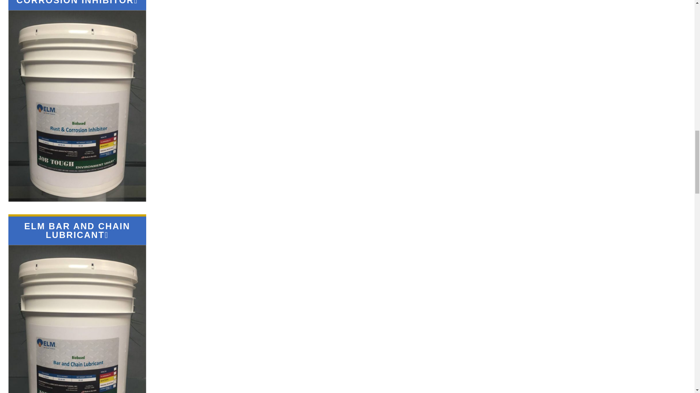 The height and width of the screenshot is (393, 700). I want to click on ELM BAR AND CHAIN LUBRICANT, so click(77, 230).